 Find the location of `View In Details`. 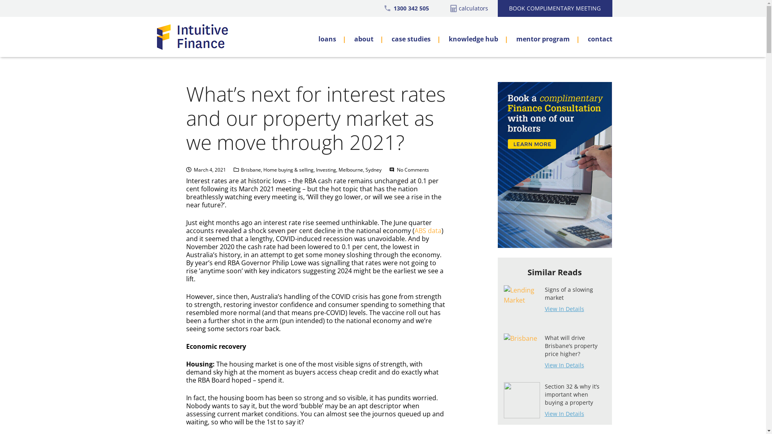

View In Details is located at coordinates (575, 365).